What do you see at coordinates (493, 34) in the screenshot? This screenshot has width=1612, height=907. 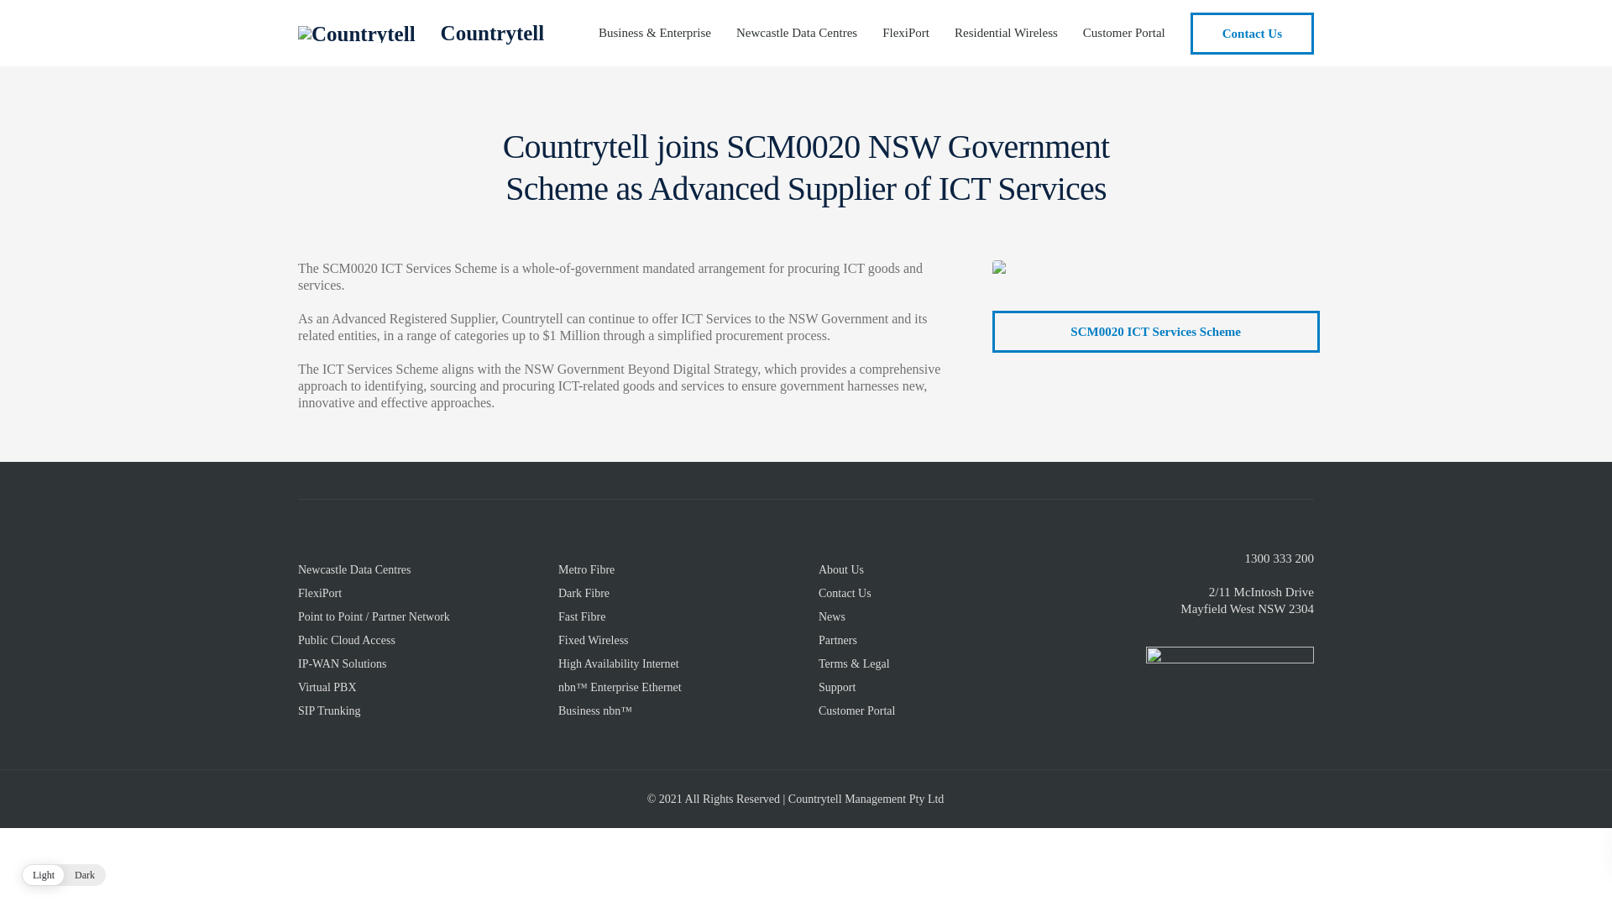 I see `Countrytell` at bounding box center [493, 34].